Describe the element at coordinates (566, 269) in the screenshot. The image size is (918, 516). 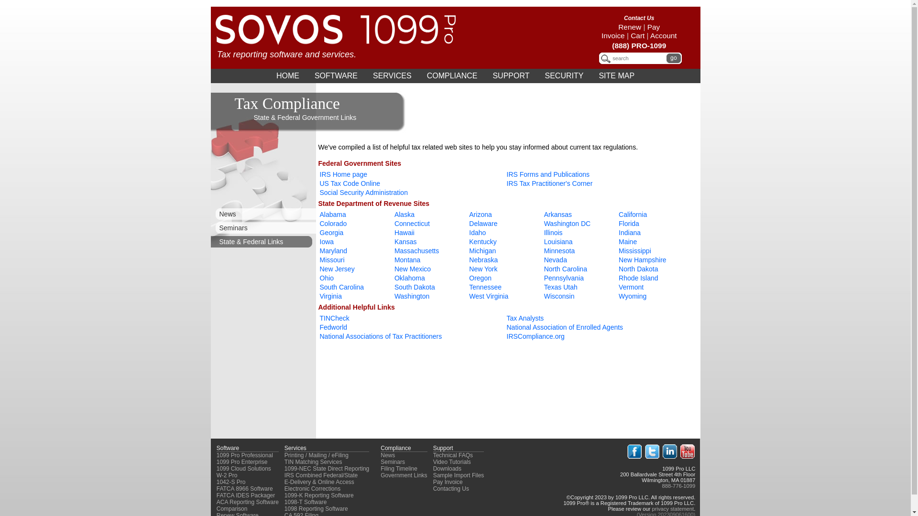
I see `North Carolina` at that location.